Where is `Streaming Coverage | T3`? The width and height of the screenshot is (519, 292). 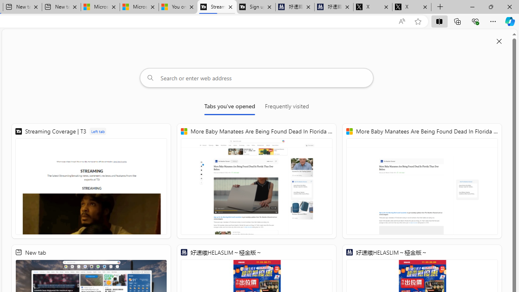
Streaming Coverage | T3 is located at coordinates (217, 7).